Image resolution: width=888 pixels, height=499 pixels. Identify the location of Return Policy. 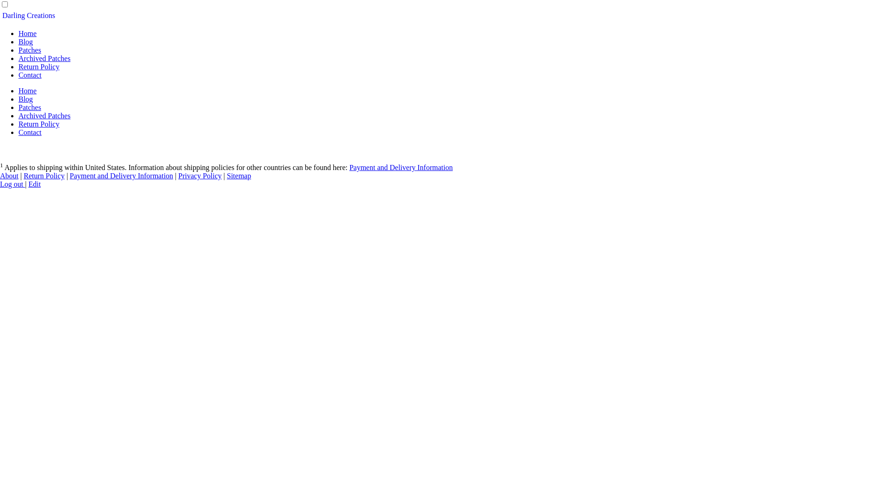
(44, 176).